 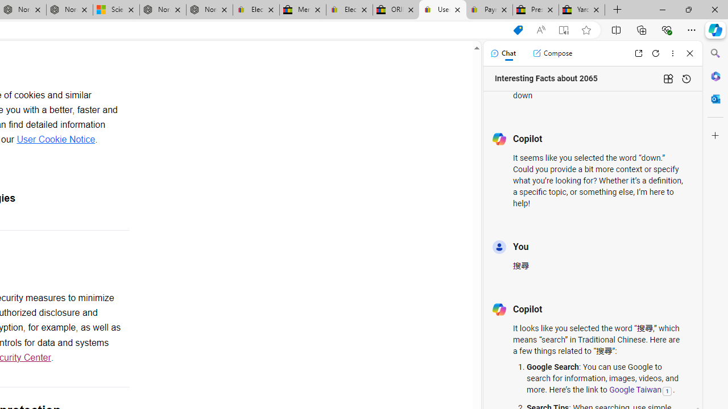 I want to click on This site has coupons! Shopping in Microsoft Edge, so click(x=518, y=30).